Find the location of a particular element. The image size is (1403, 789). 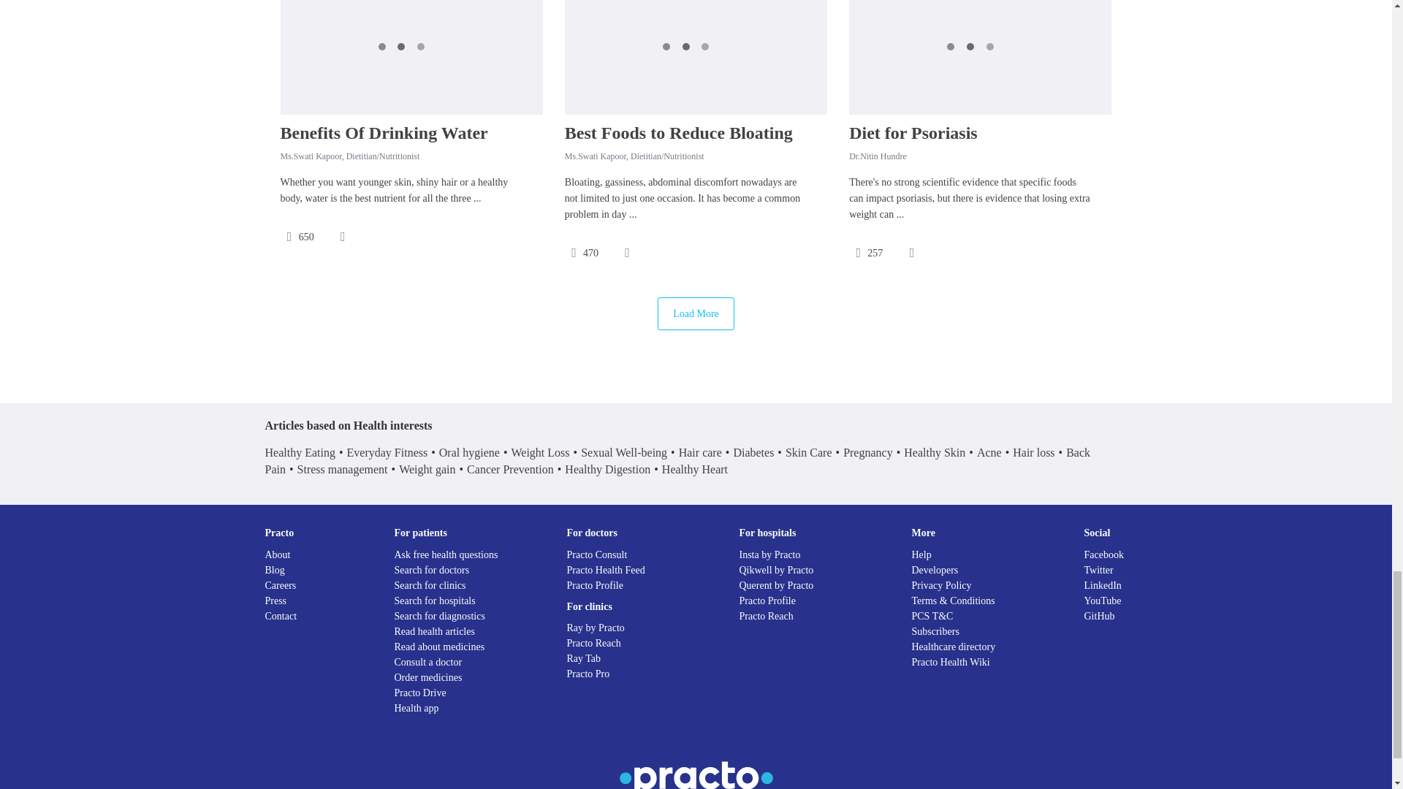

Search for clinics is located at coordinates (430, 584).